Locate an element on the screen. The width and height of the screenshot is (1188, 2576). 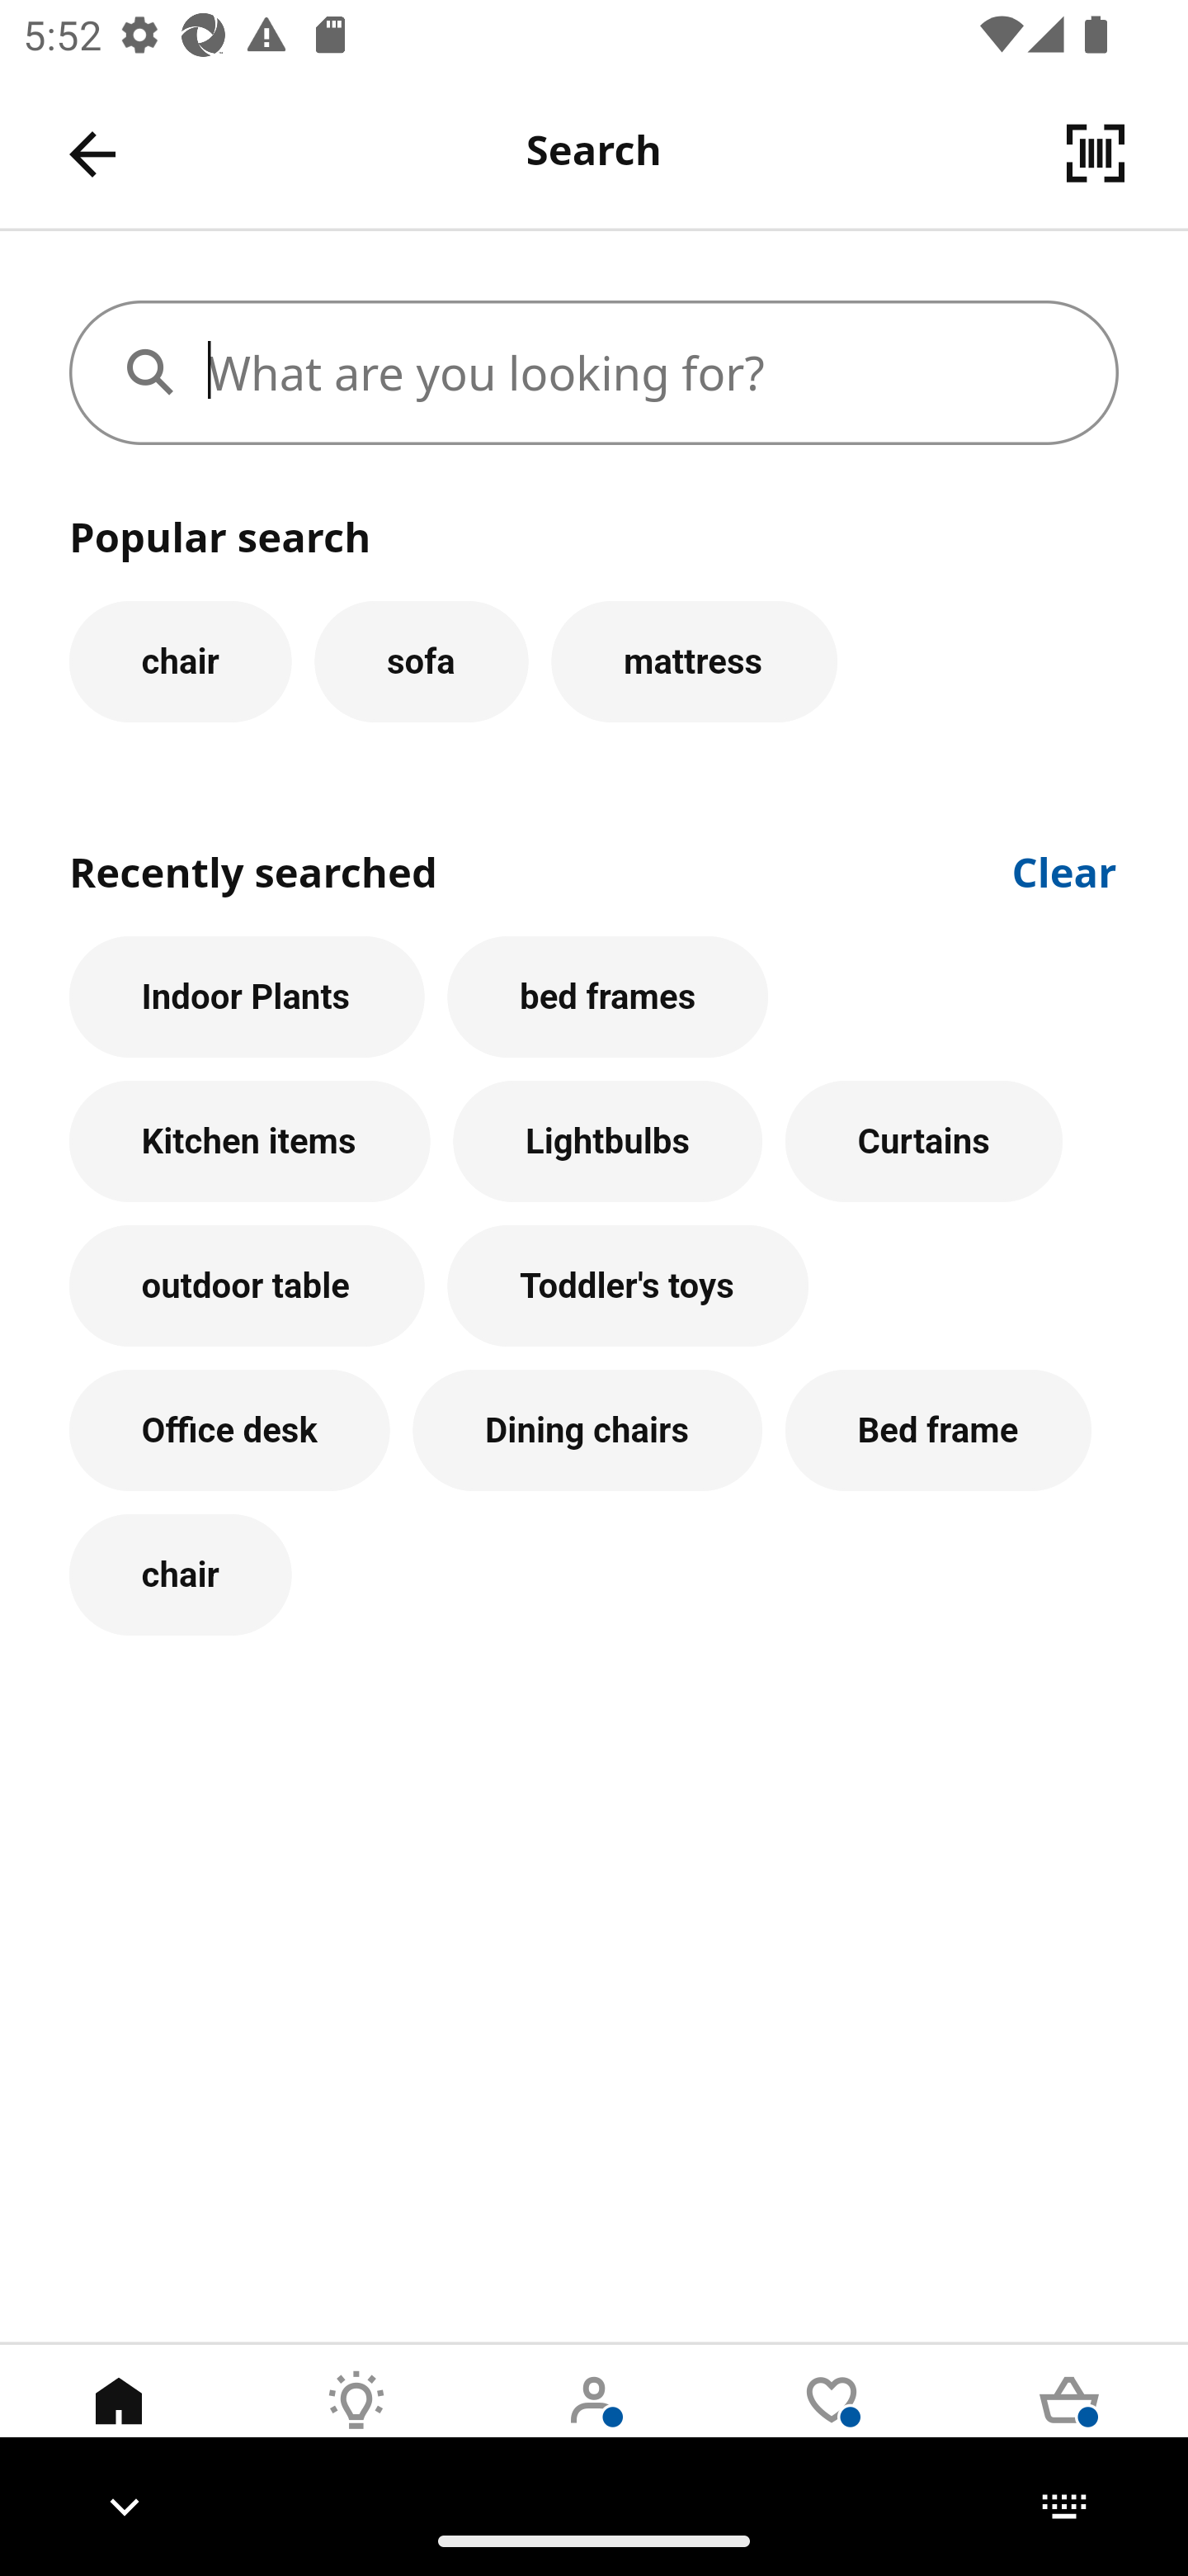
bed frames is located at coordinates (607, 997).